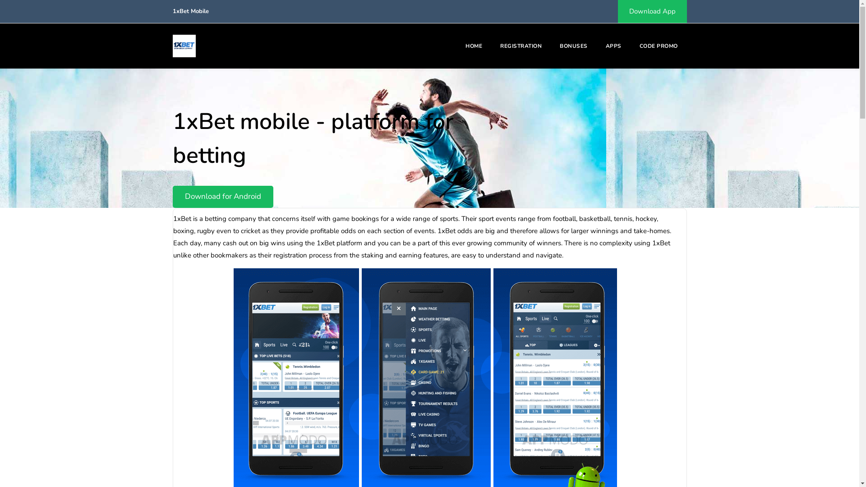 Image resolution: width=866 pixels, height=487 pixels. What do you see at coordinates (652, 12) in the screenshot?
I see `Download App` at bounding box center [652, 12].